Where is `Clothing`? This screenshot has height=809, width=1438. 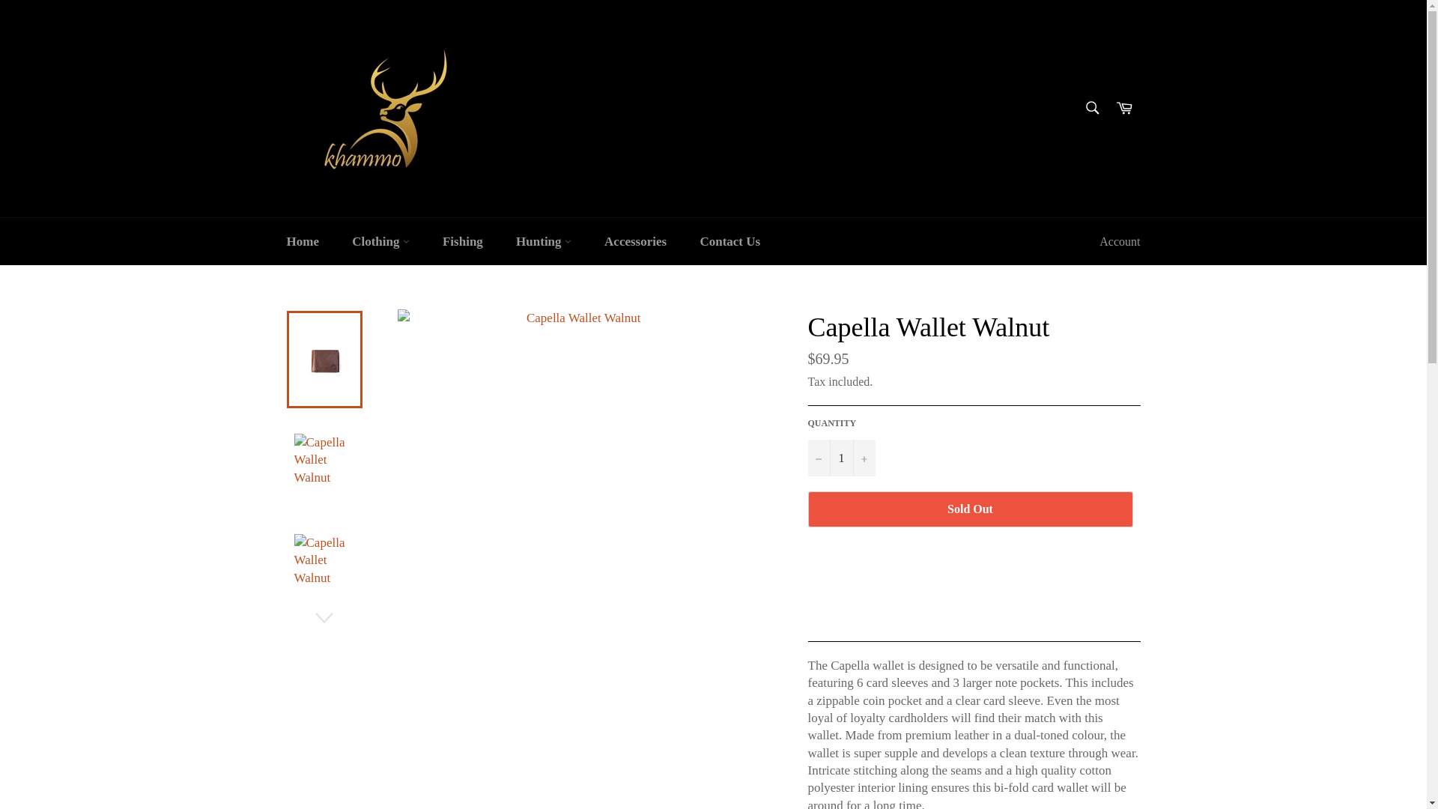
Clothing is located at coordinates (380, 241).